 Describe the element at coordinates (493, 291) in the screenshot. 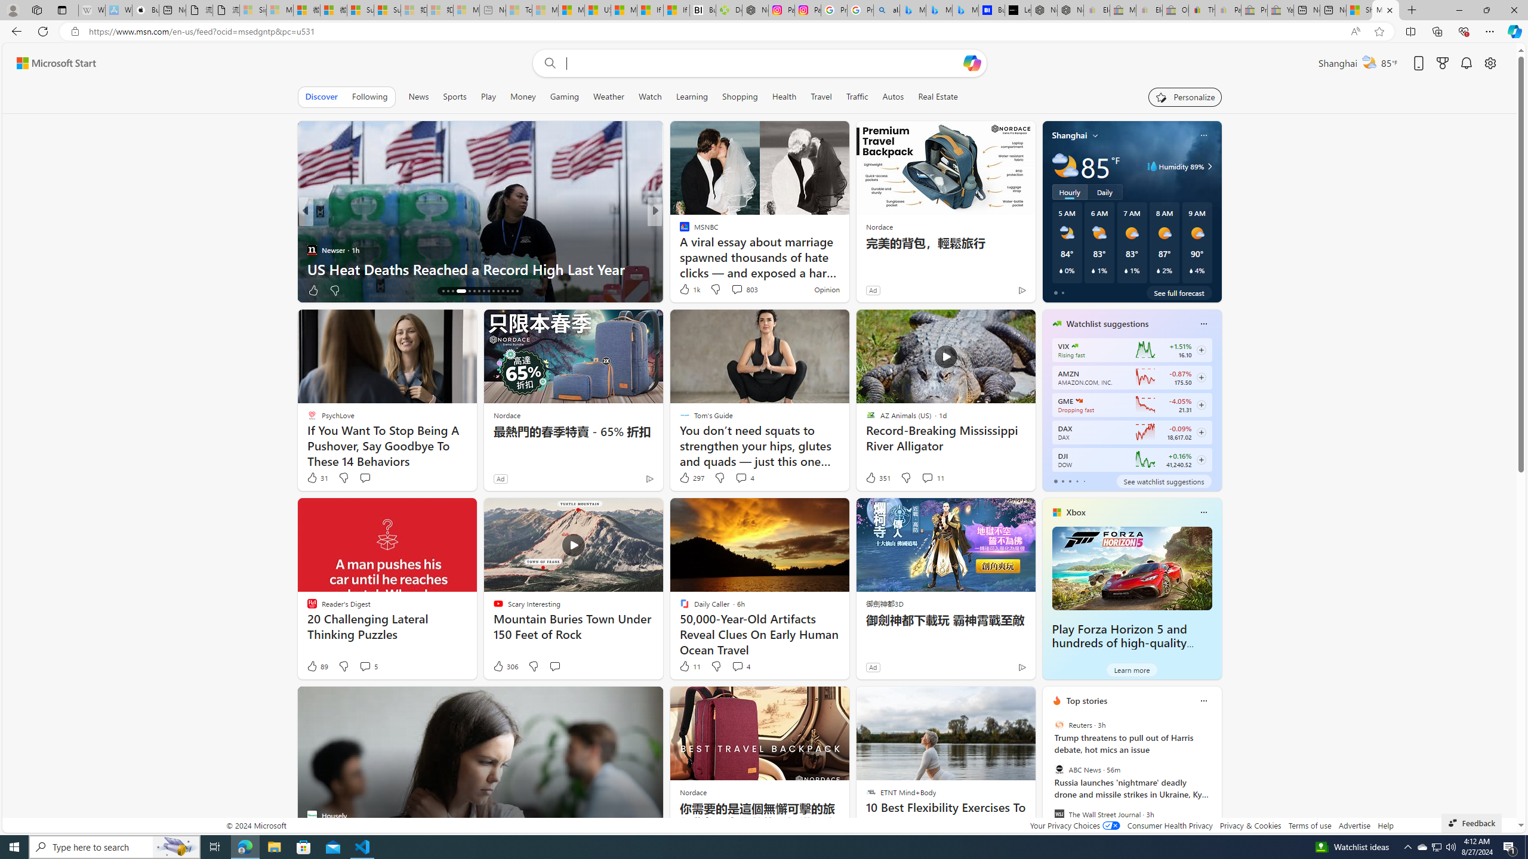

I see `AutomationID: tab-25` at that location.